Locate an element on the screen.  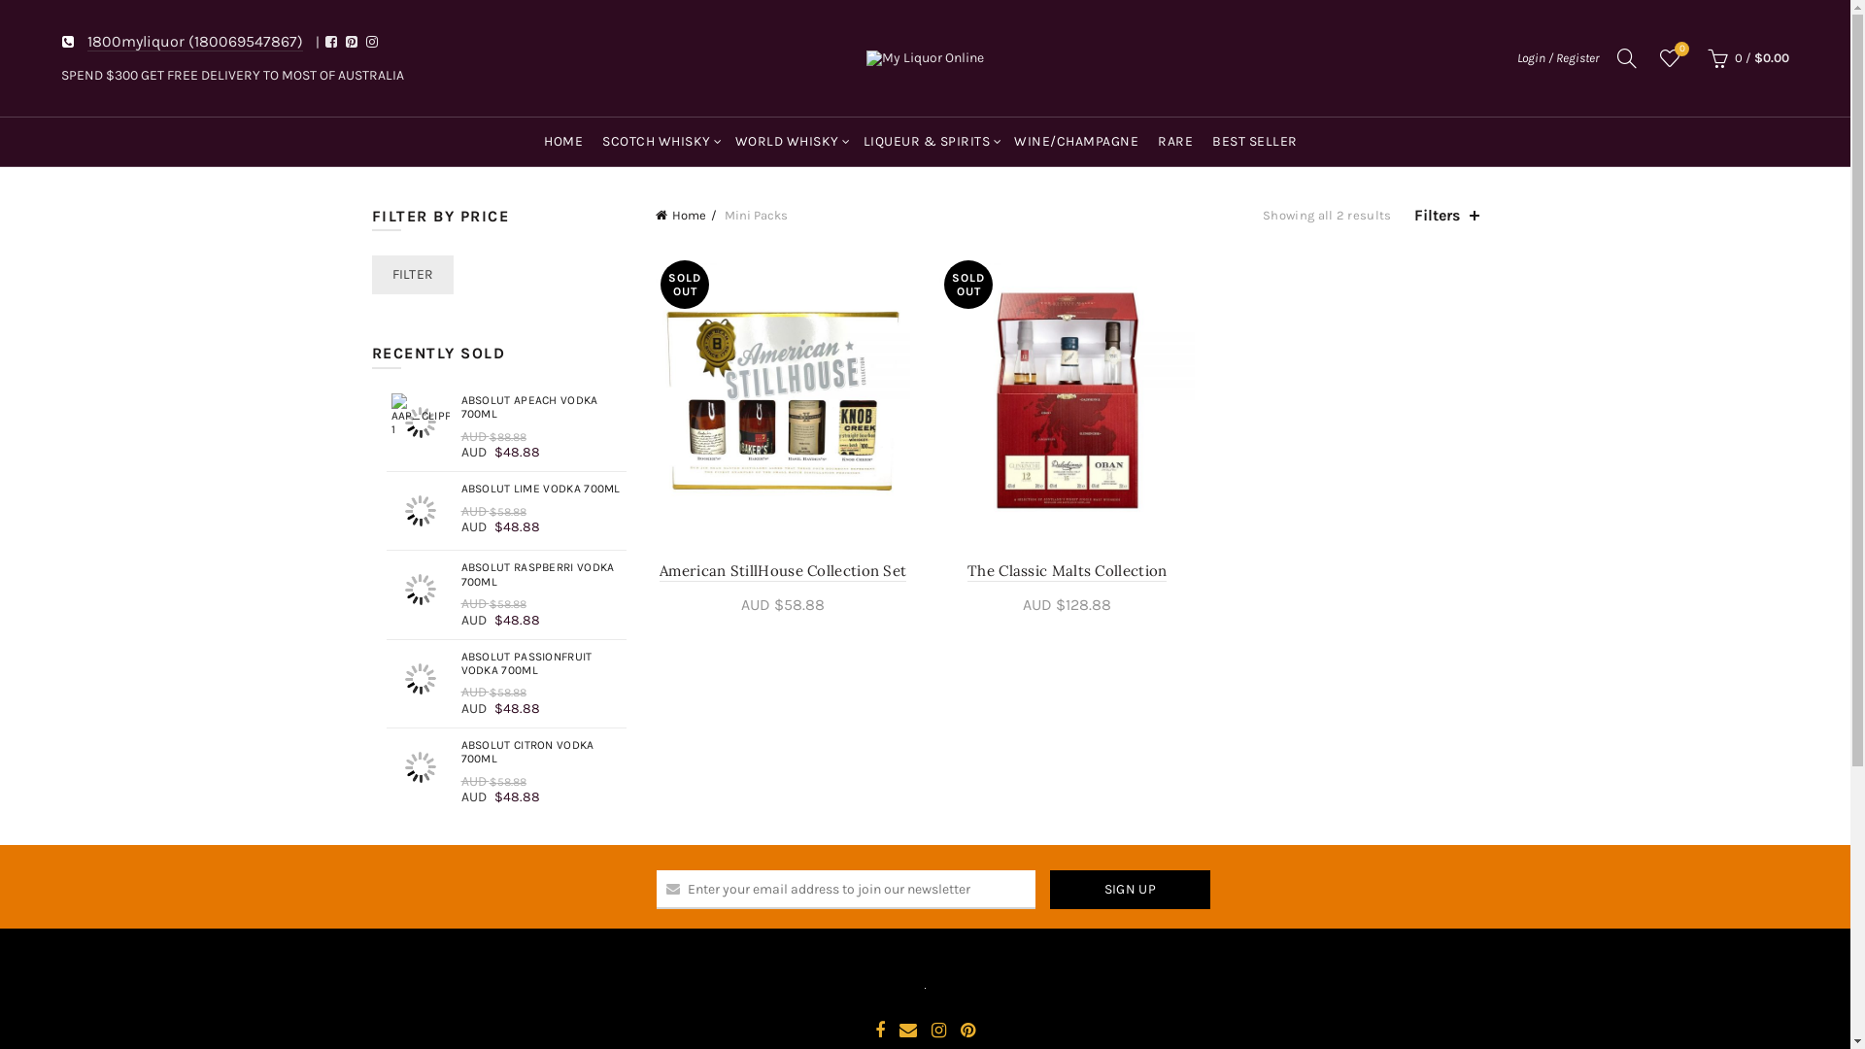
0 / $0.00 is located at coordinates (1746, 58).